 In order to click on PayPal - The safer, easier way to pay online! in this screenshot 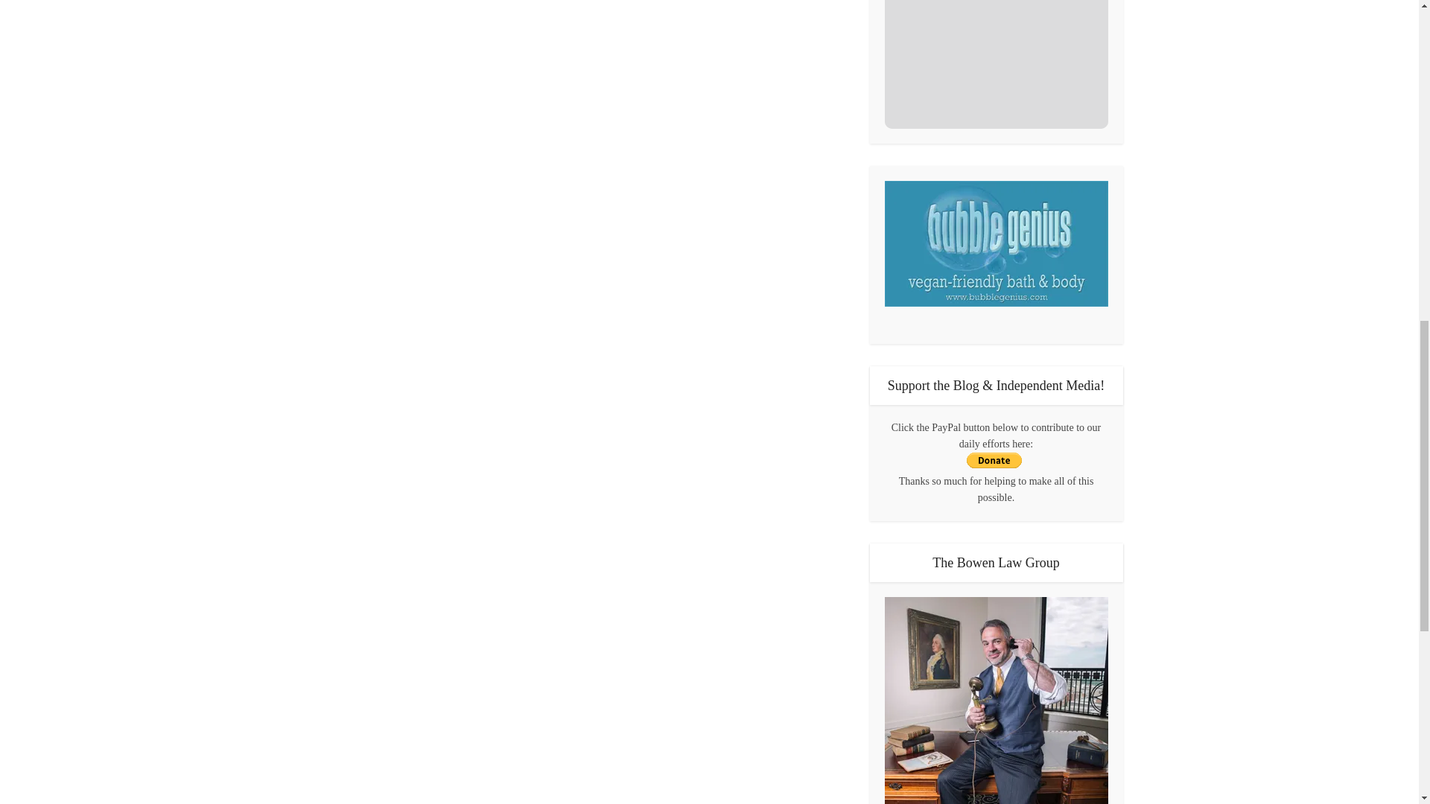, I will do `click(994, 460)`.